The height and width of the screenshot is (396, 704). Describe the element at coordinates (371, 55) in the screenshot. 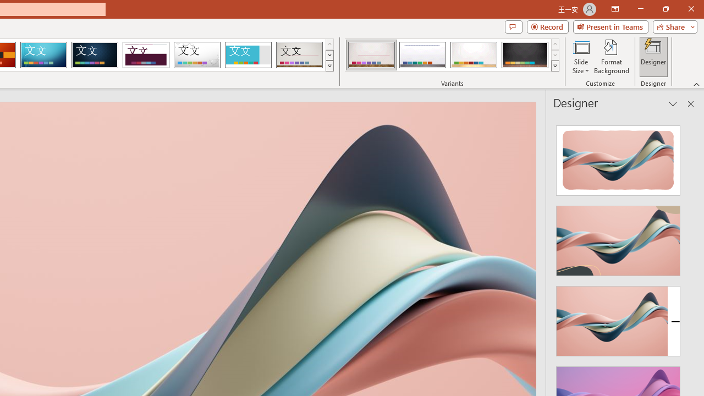

I see `Gallery Variant 1` at that location.